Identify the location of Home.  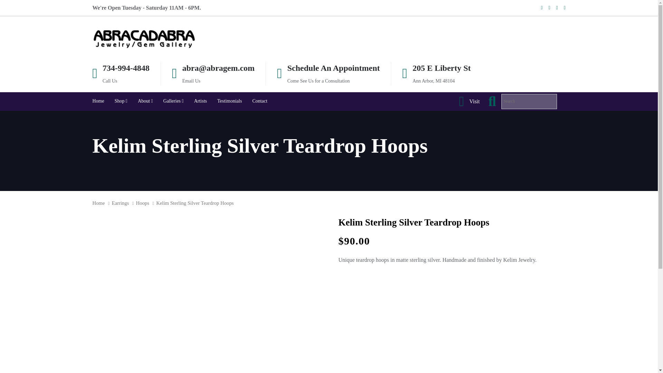
(98, 101).